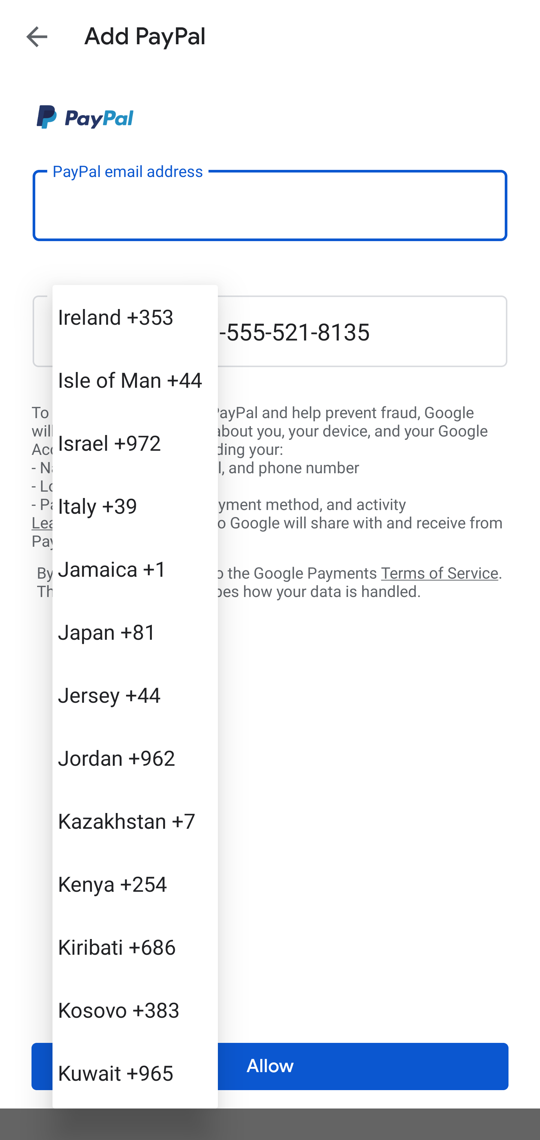 The width and height of the screenshot is (540, 1140). I want to click on Japan +81, so click(135, 631).